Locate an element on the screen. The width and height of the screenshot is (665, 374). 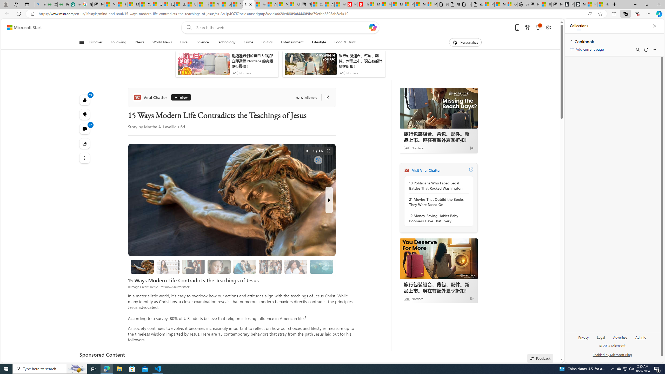
Open Copilot is located at coordinates (373, 27).